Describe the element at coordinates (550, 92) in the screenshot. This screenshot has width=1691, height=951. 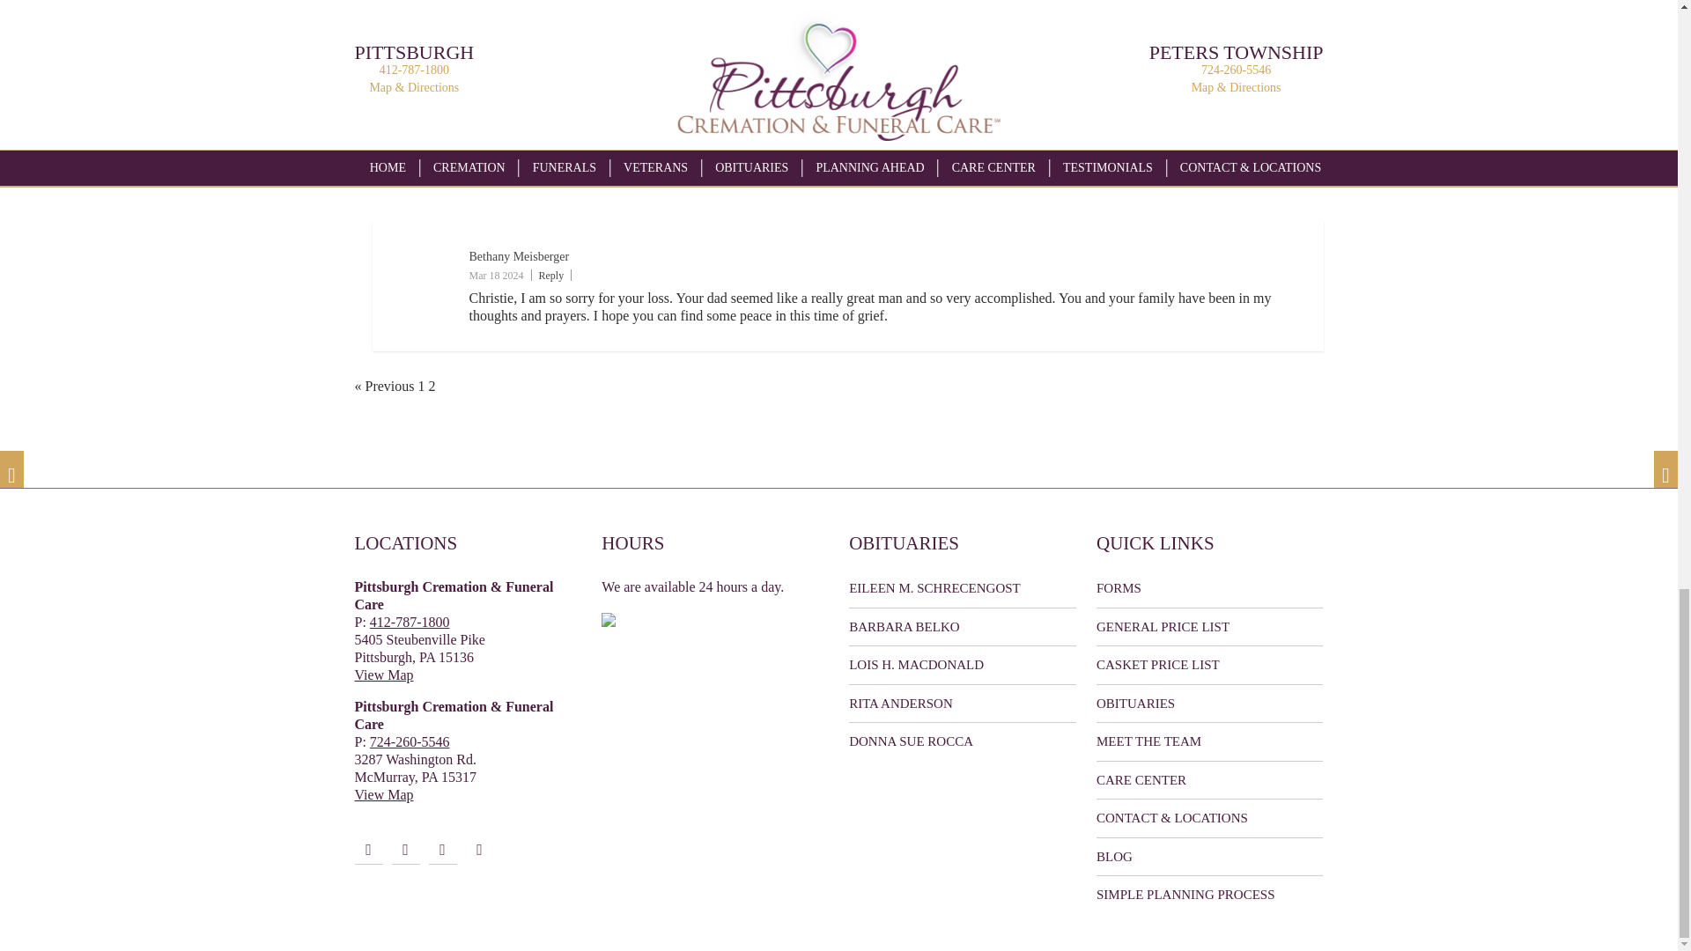
I see `Reply` at that location.